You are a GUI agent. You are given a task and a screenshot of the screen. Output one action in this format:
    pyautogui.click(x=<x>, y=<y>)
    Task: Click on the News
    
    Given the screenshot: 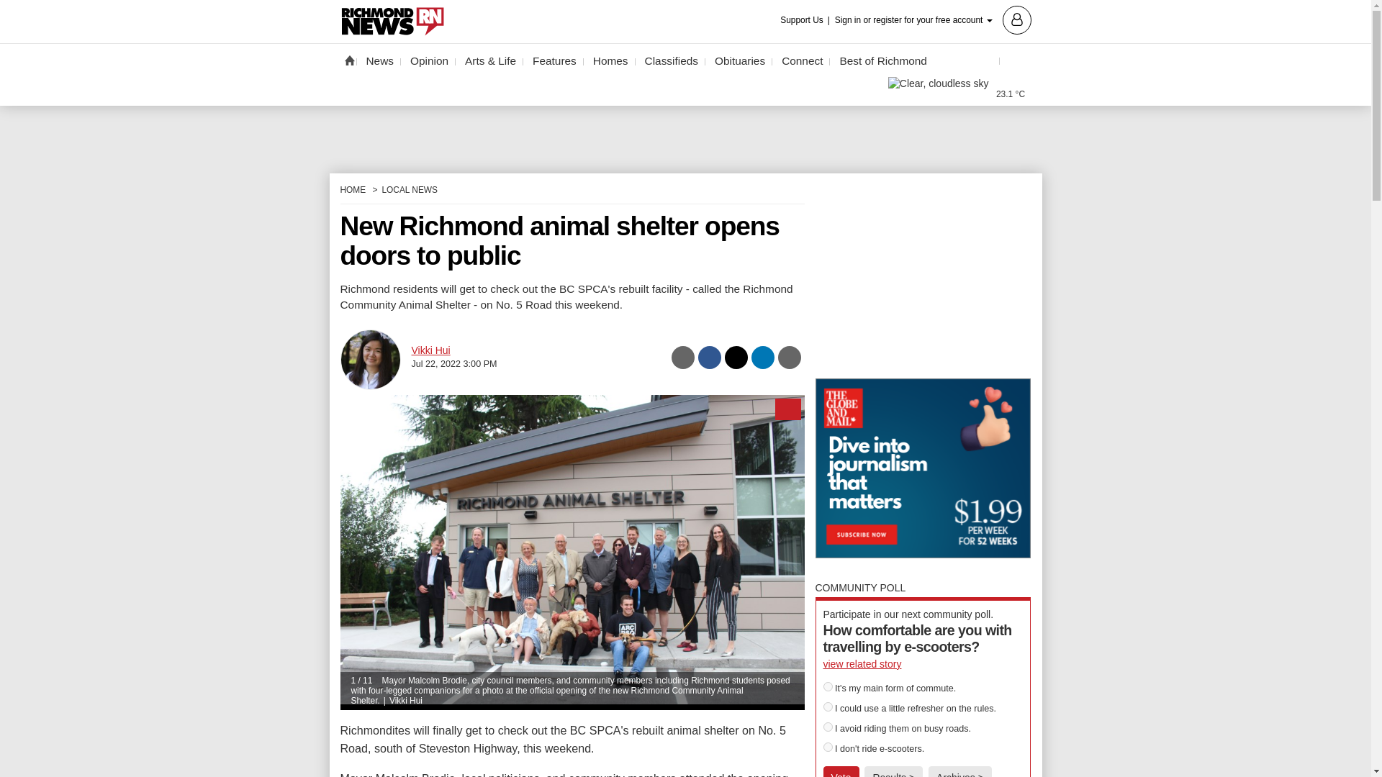 What is the action you would take?
    pyautogui.click(x=380, y=61)
    